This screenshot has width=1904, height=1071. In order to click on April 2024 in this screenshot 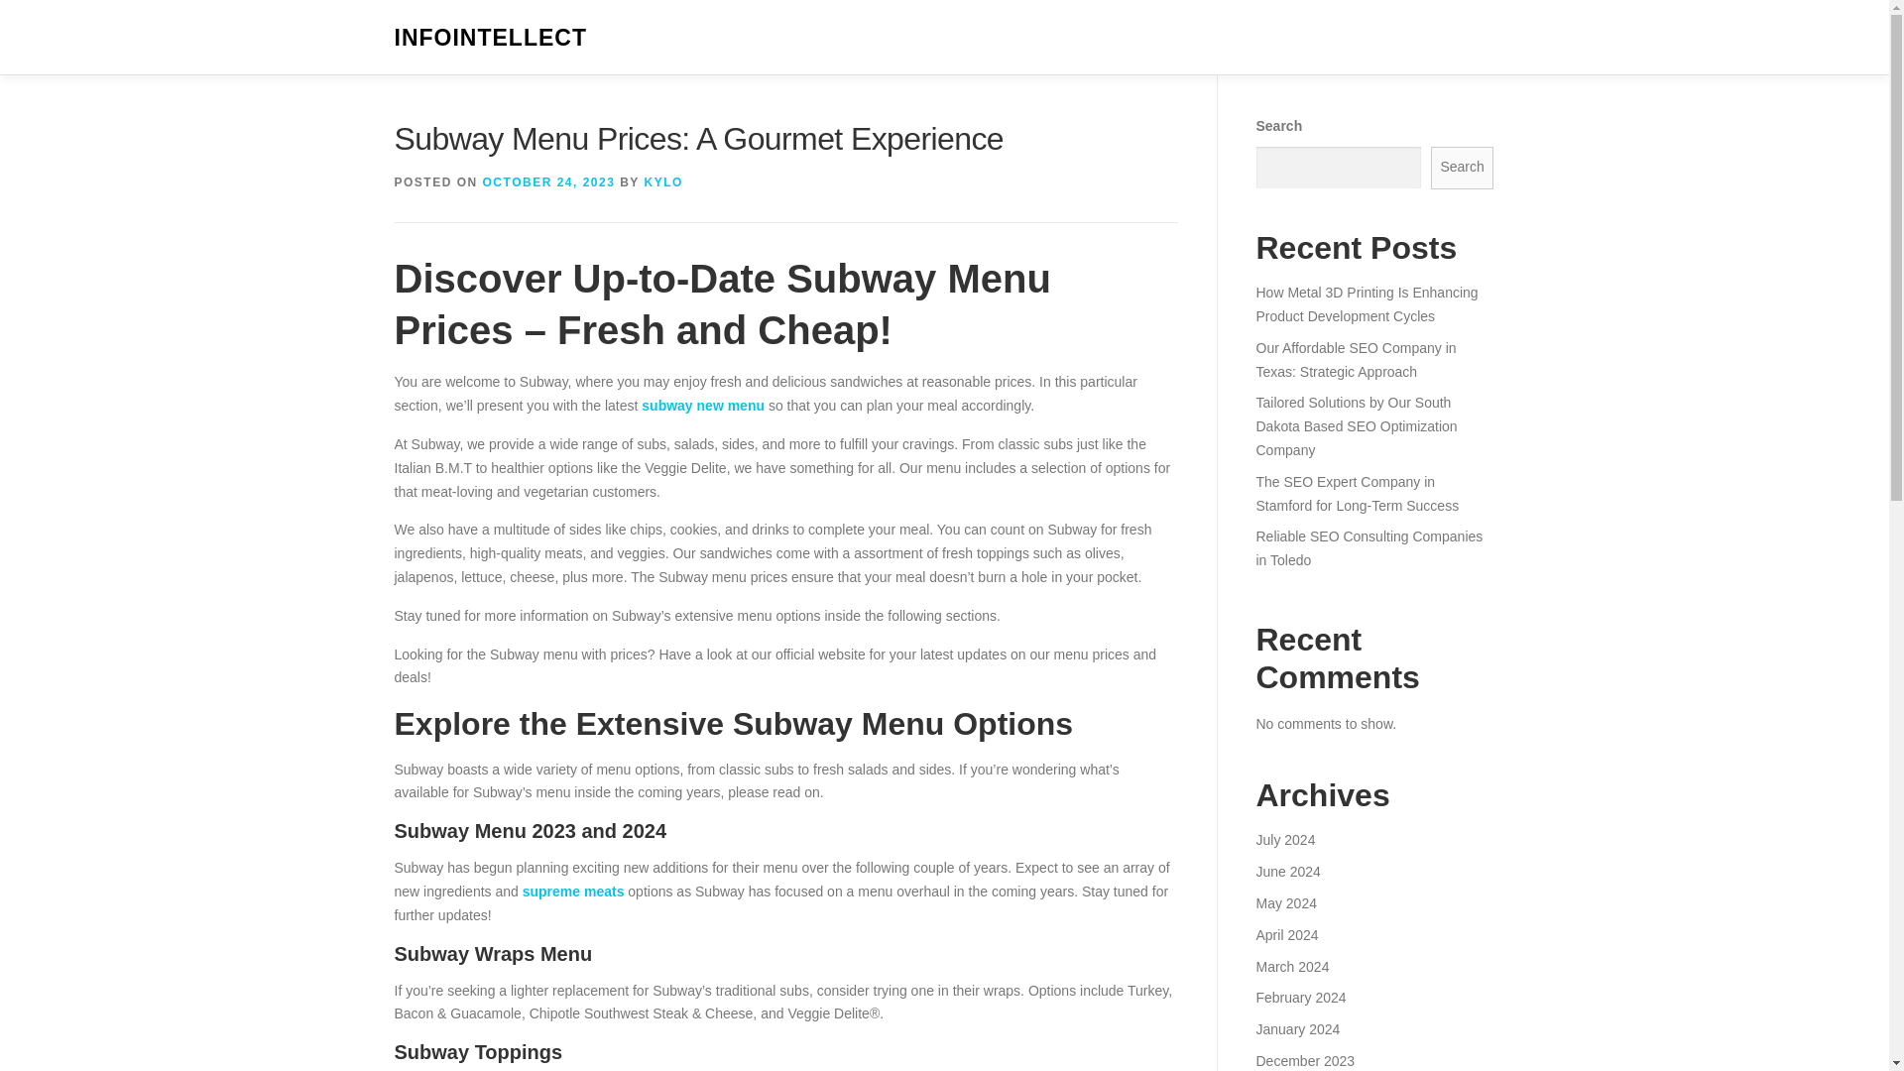, I will do `click(1285, 935)`.